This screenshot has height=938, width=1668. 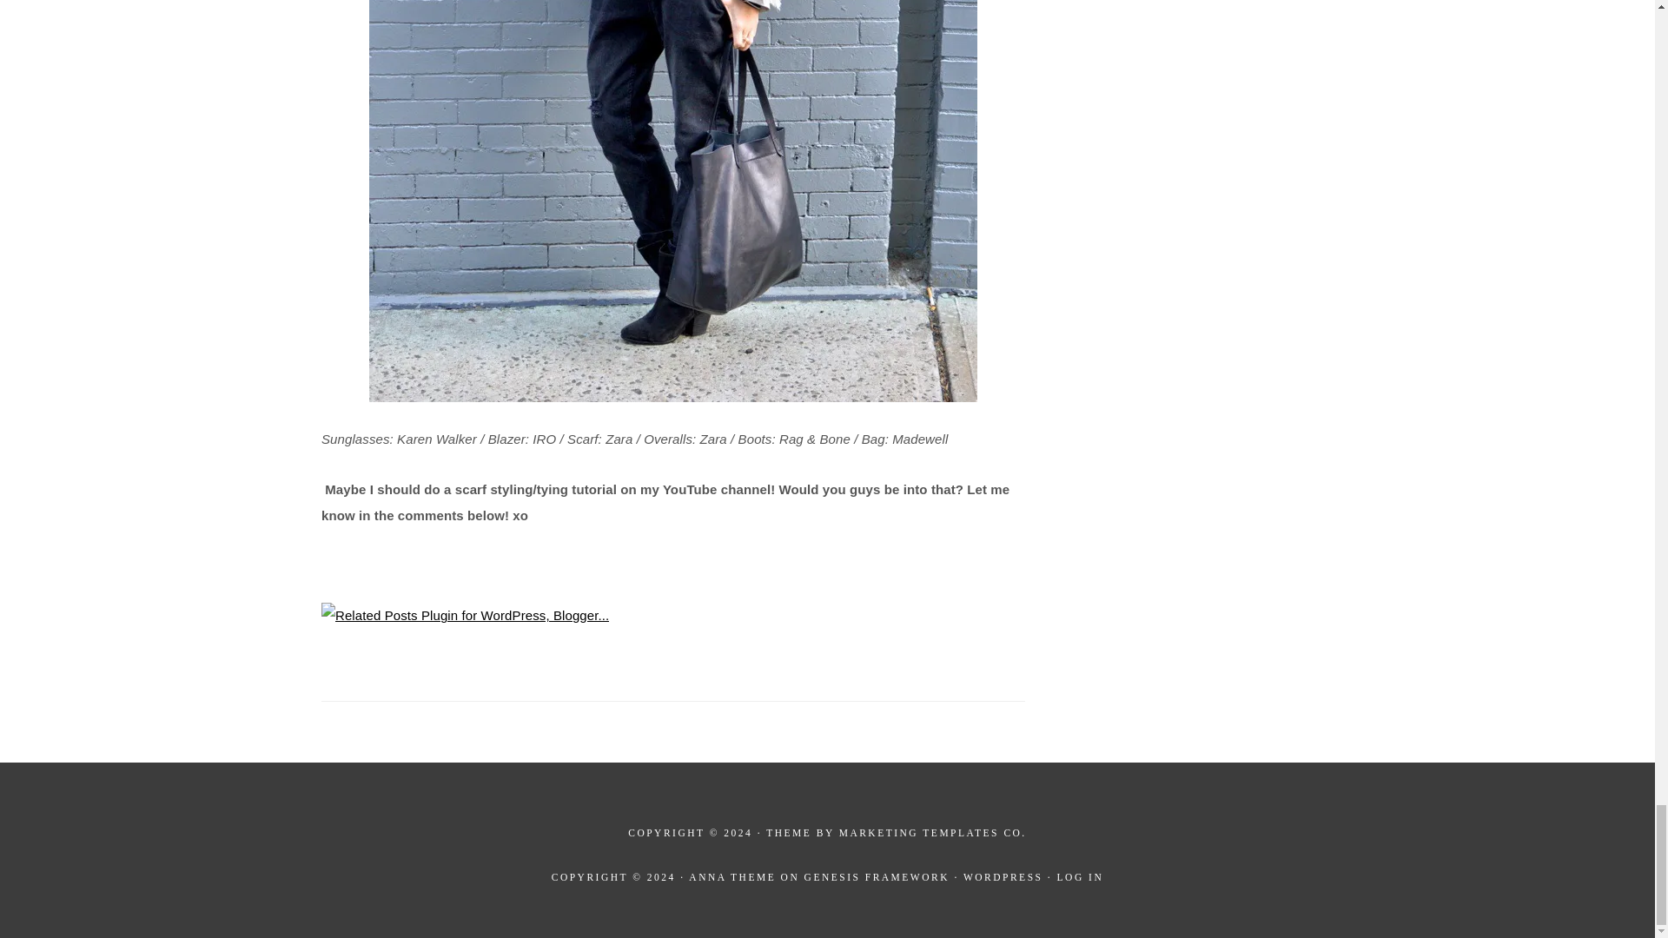 What do you see at coordinates (1003, 877) in the screenshot?
I see `WORDPRESS` at bounding box center [1003, 877].